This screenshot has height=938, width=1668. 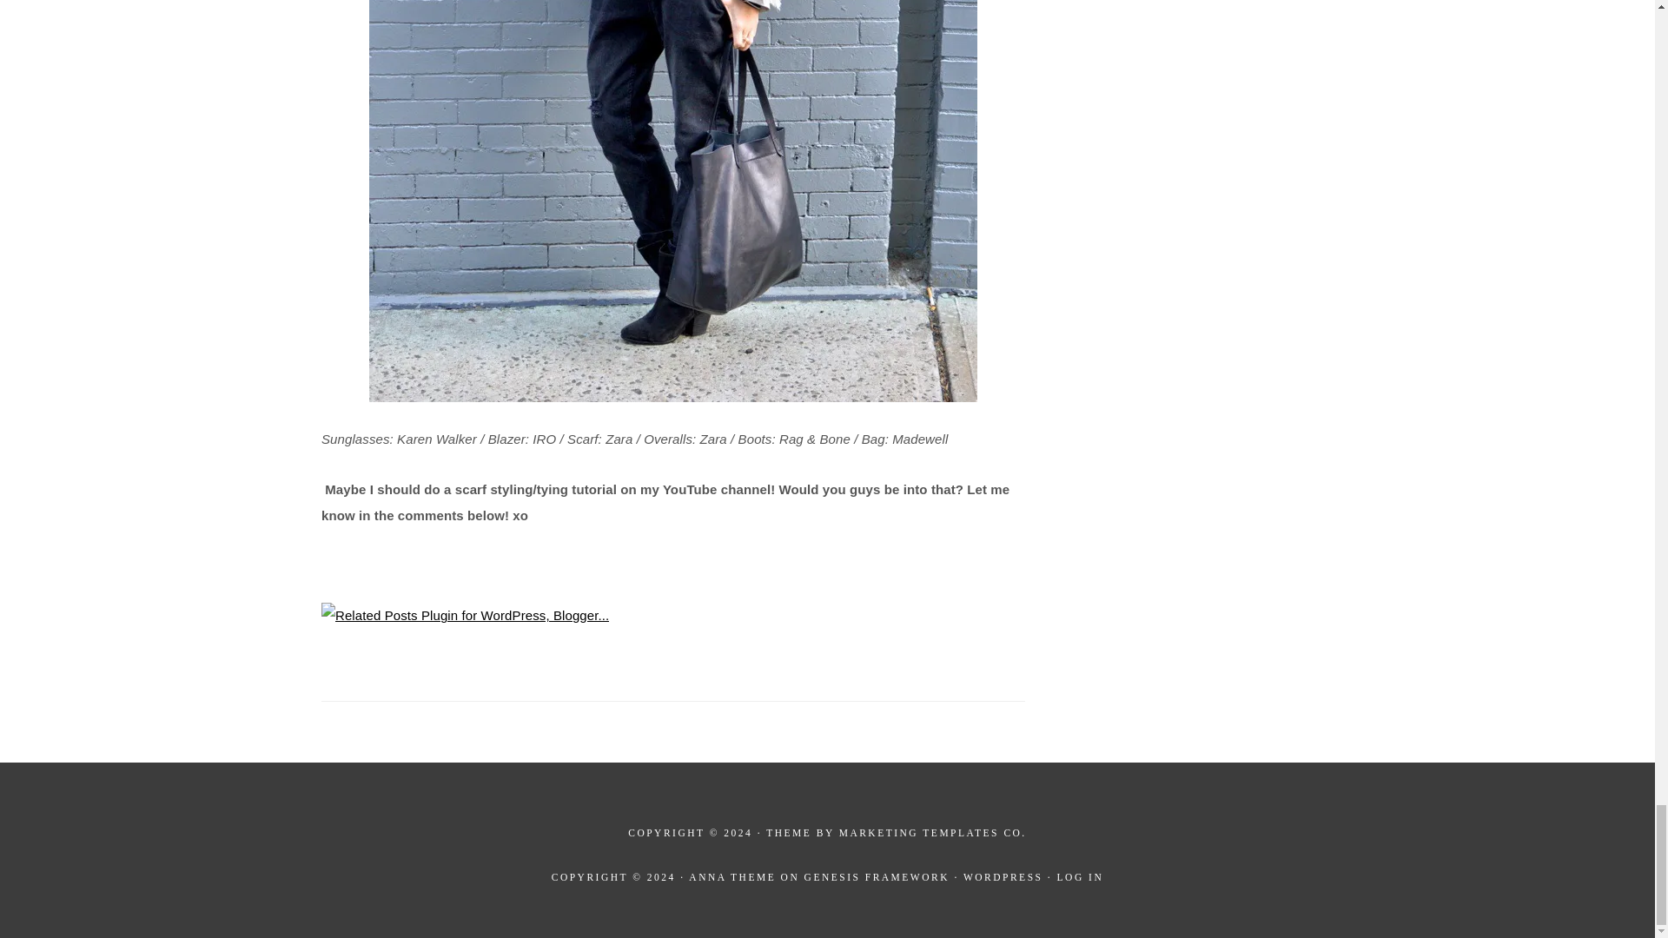 What do you see at coordinates (1003, 877) in the screenshot?
I see `WORDPRESS` at bounding box center [1003, 877].